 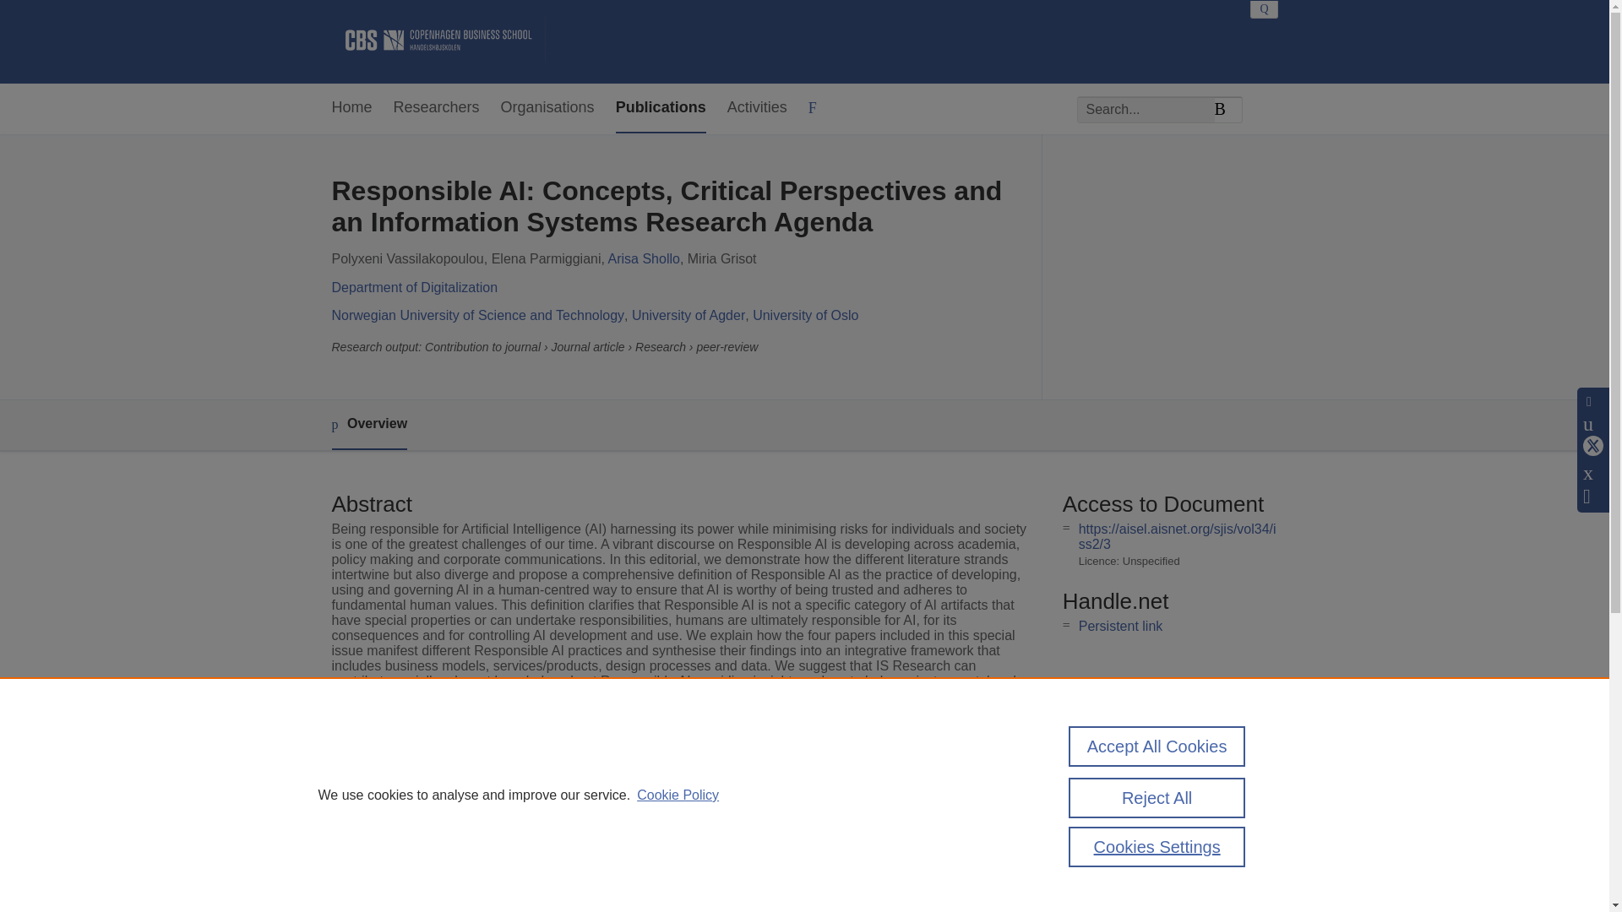 I want to click on University of Oslo, so click(x=804, y=316).